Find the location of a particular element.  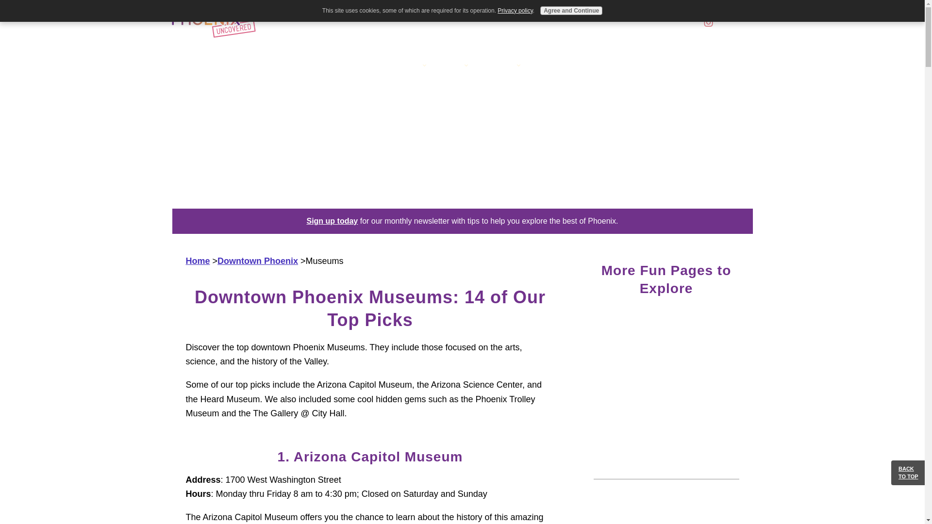

Arizona Diamonbacks 300 is located at coordinates (666, 377).